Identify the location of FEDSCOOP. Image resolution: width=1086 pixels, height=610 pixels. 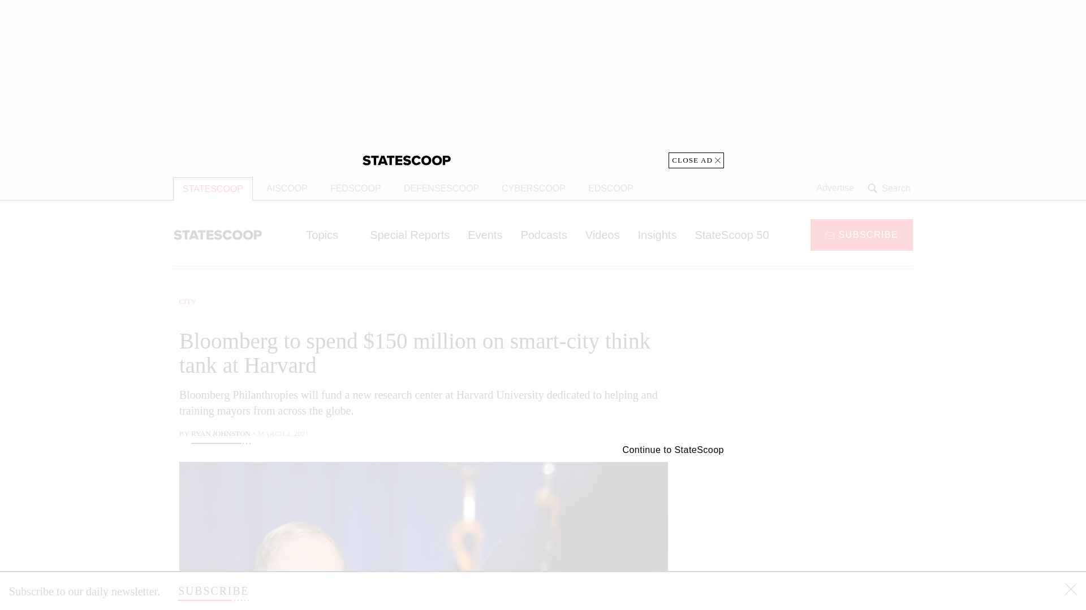
(355, 189).